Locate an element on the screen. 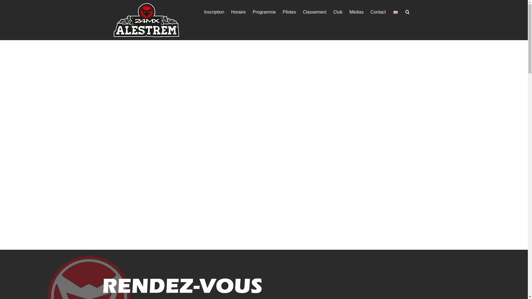  Pilotes is located at coordinates (289, 12).